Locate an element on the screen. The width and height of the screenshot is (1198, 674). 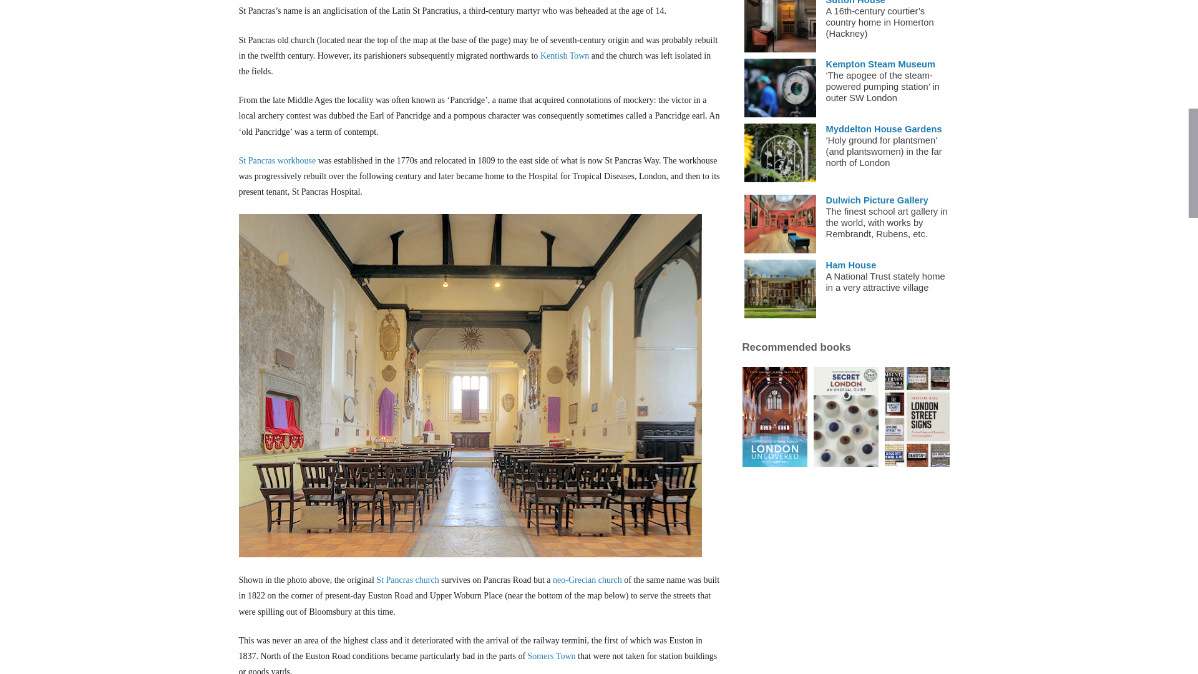
Kentish Town is located at coordinates (564, 56).